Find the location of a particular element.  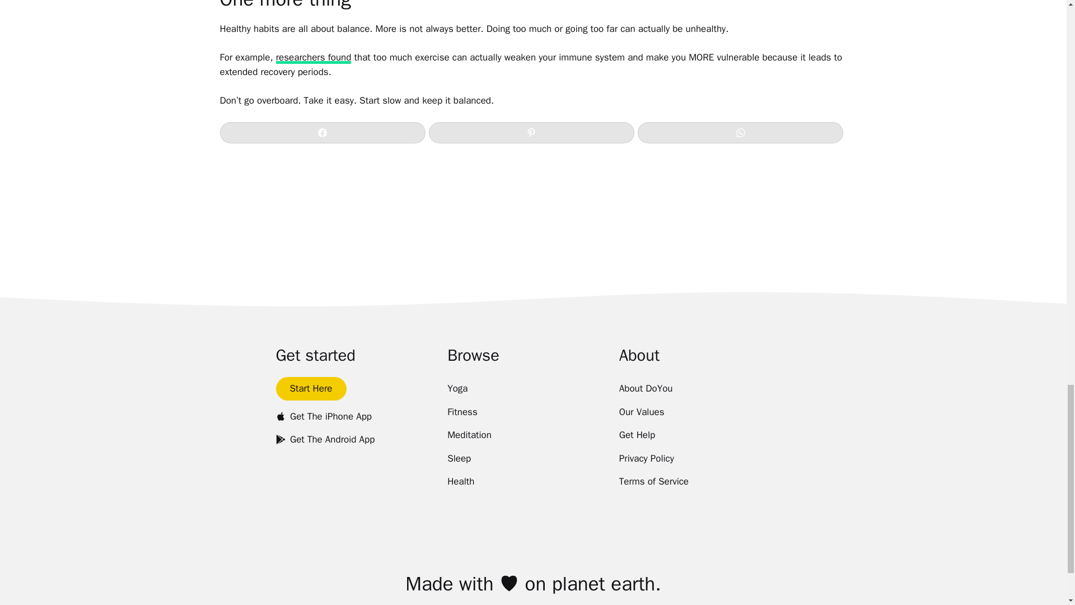

researchers found is located at coordinates (314, 57).